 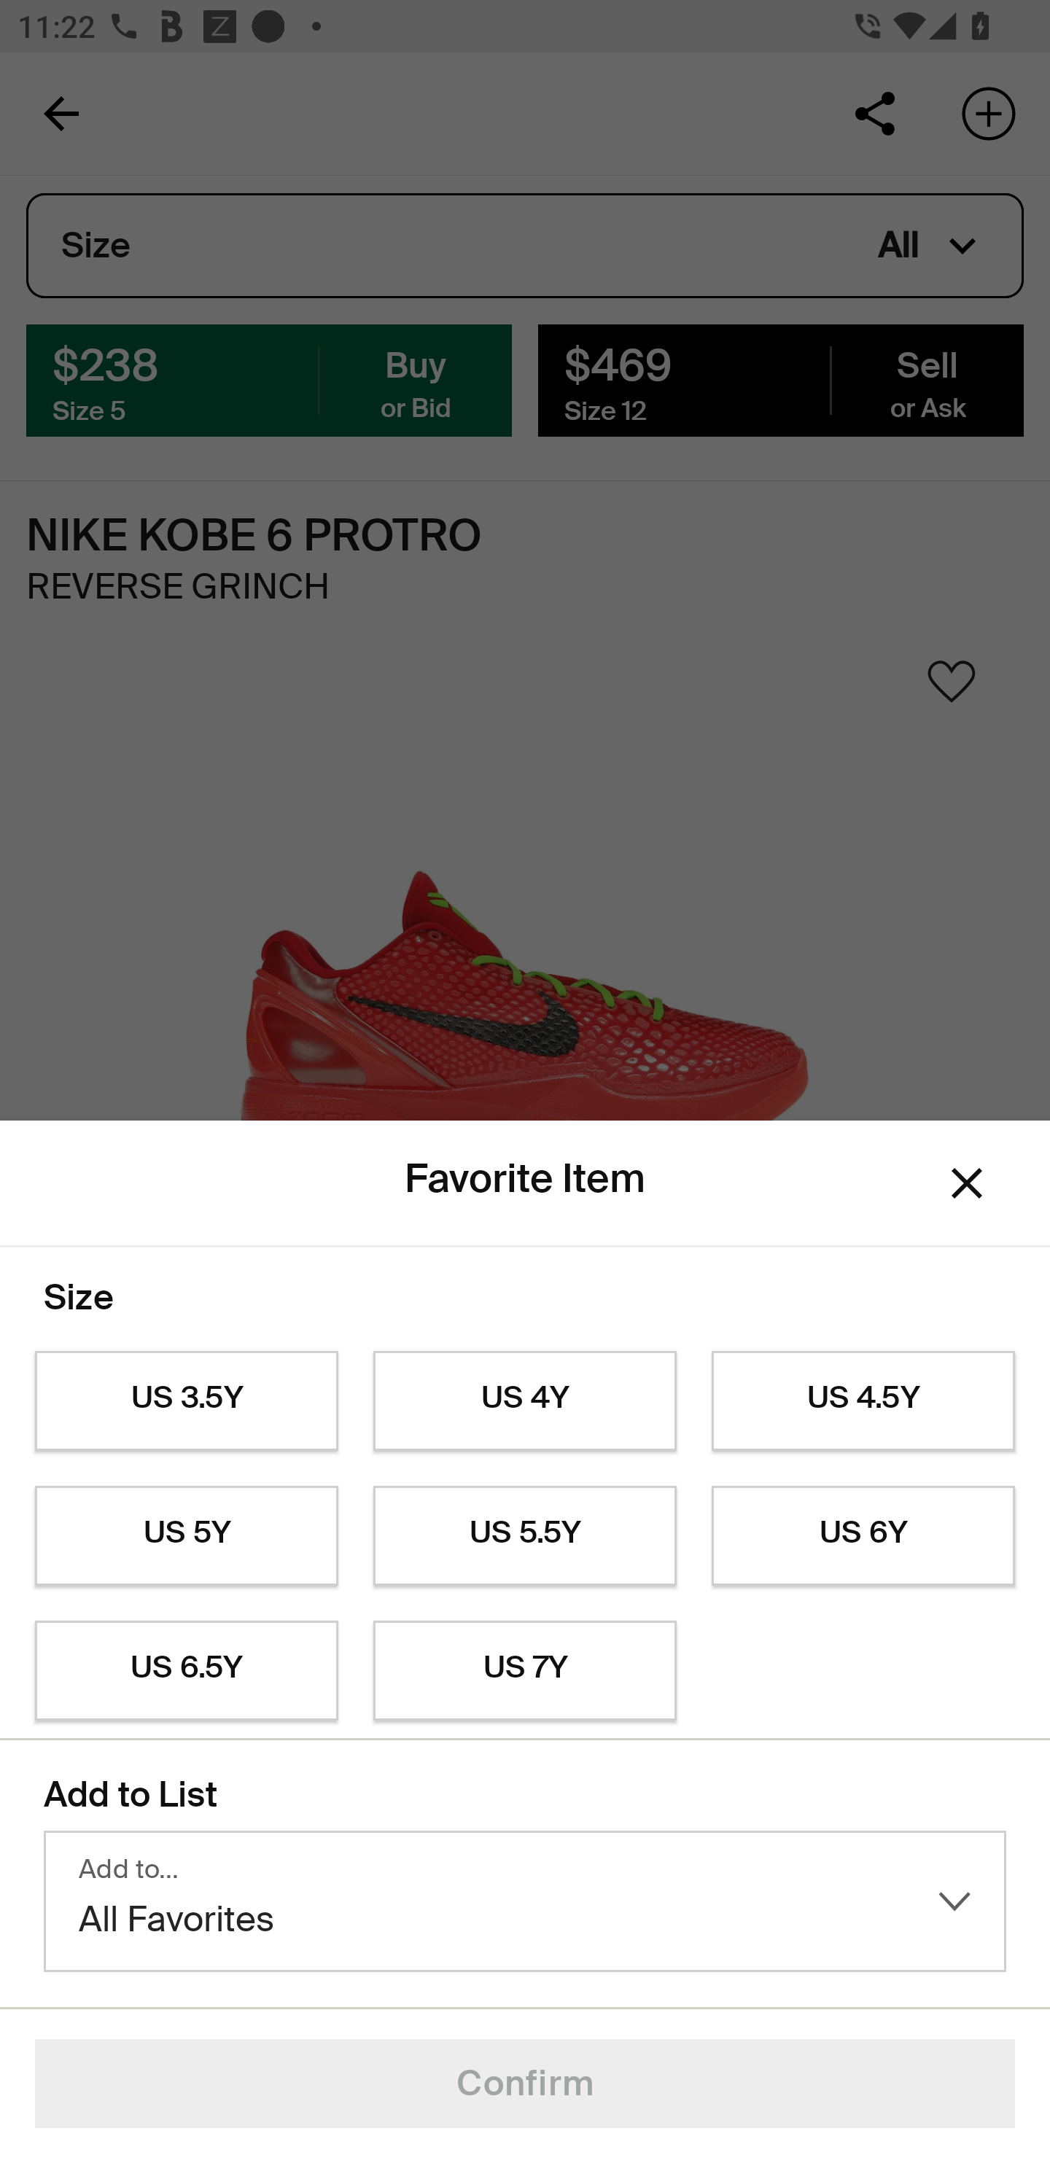 I want to click on US 3.5Y, so click(x=186, y=1401).